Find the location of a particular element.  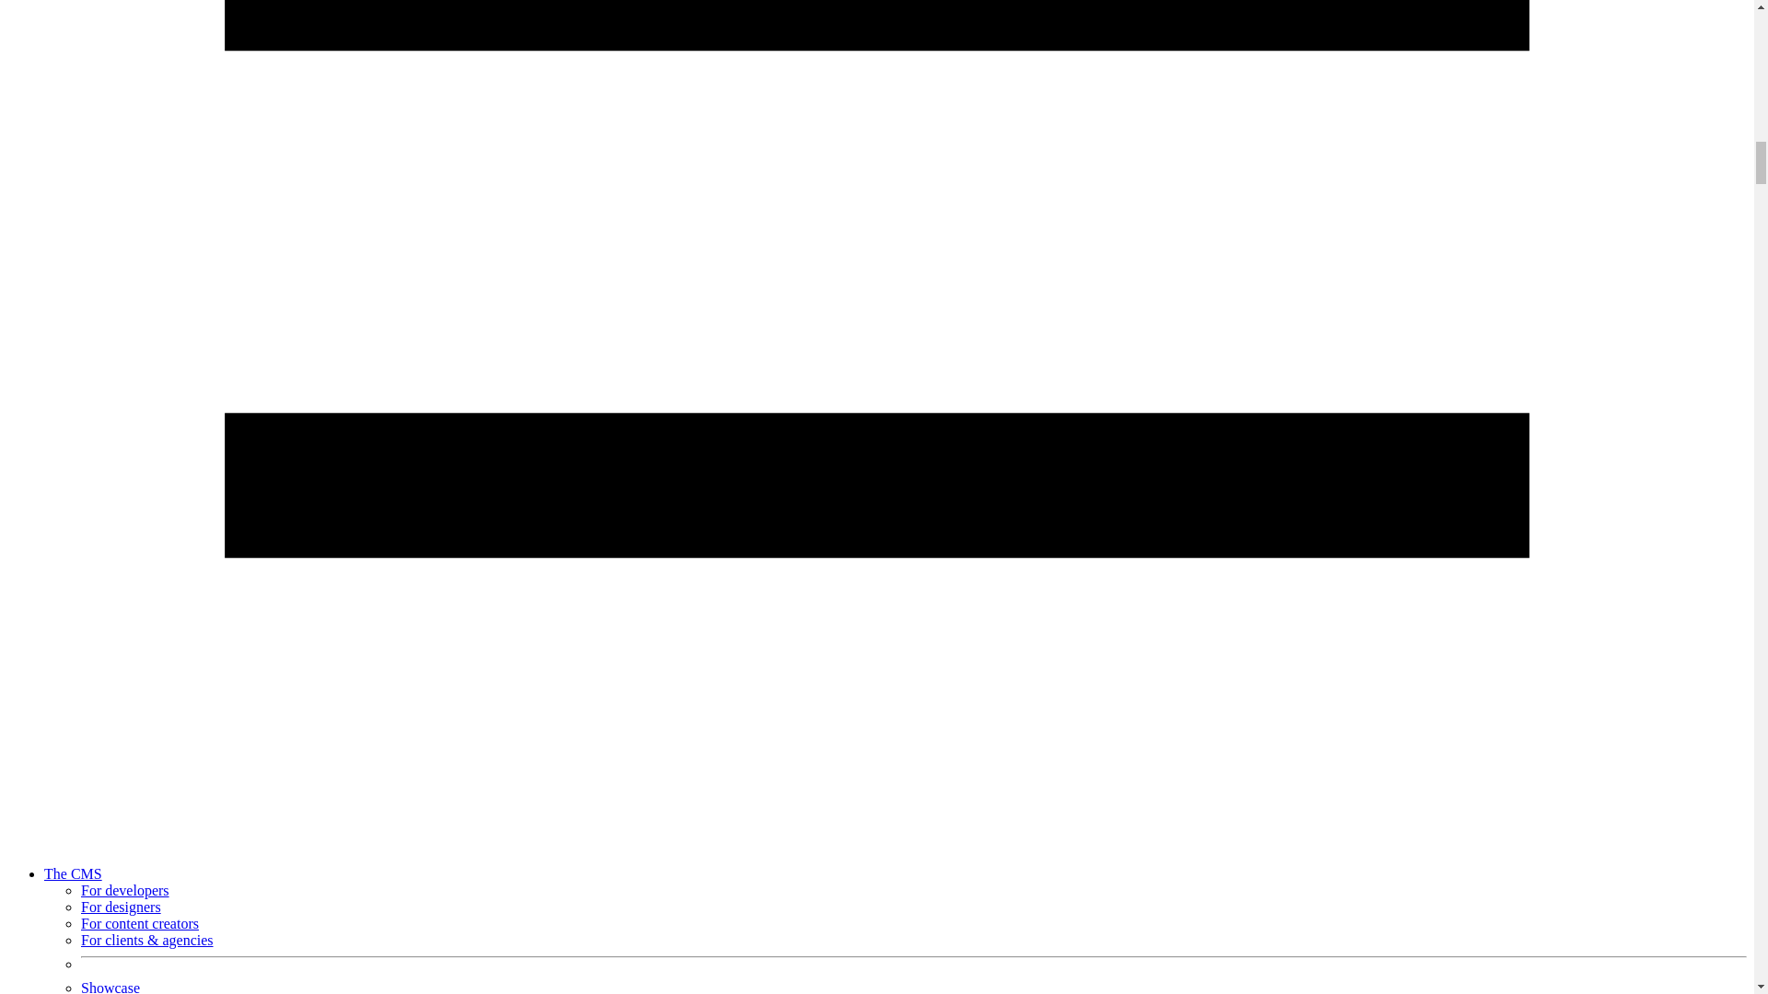

For designers is located at coordinates (121, 907).